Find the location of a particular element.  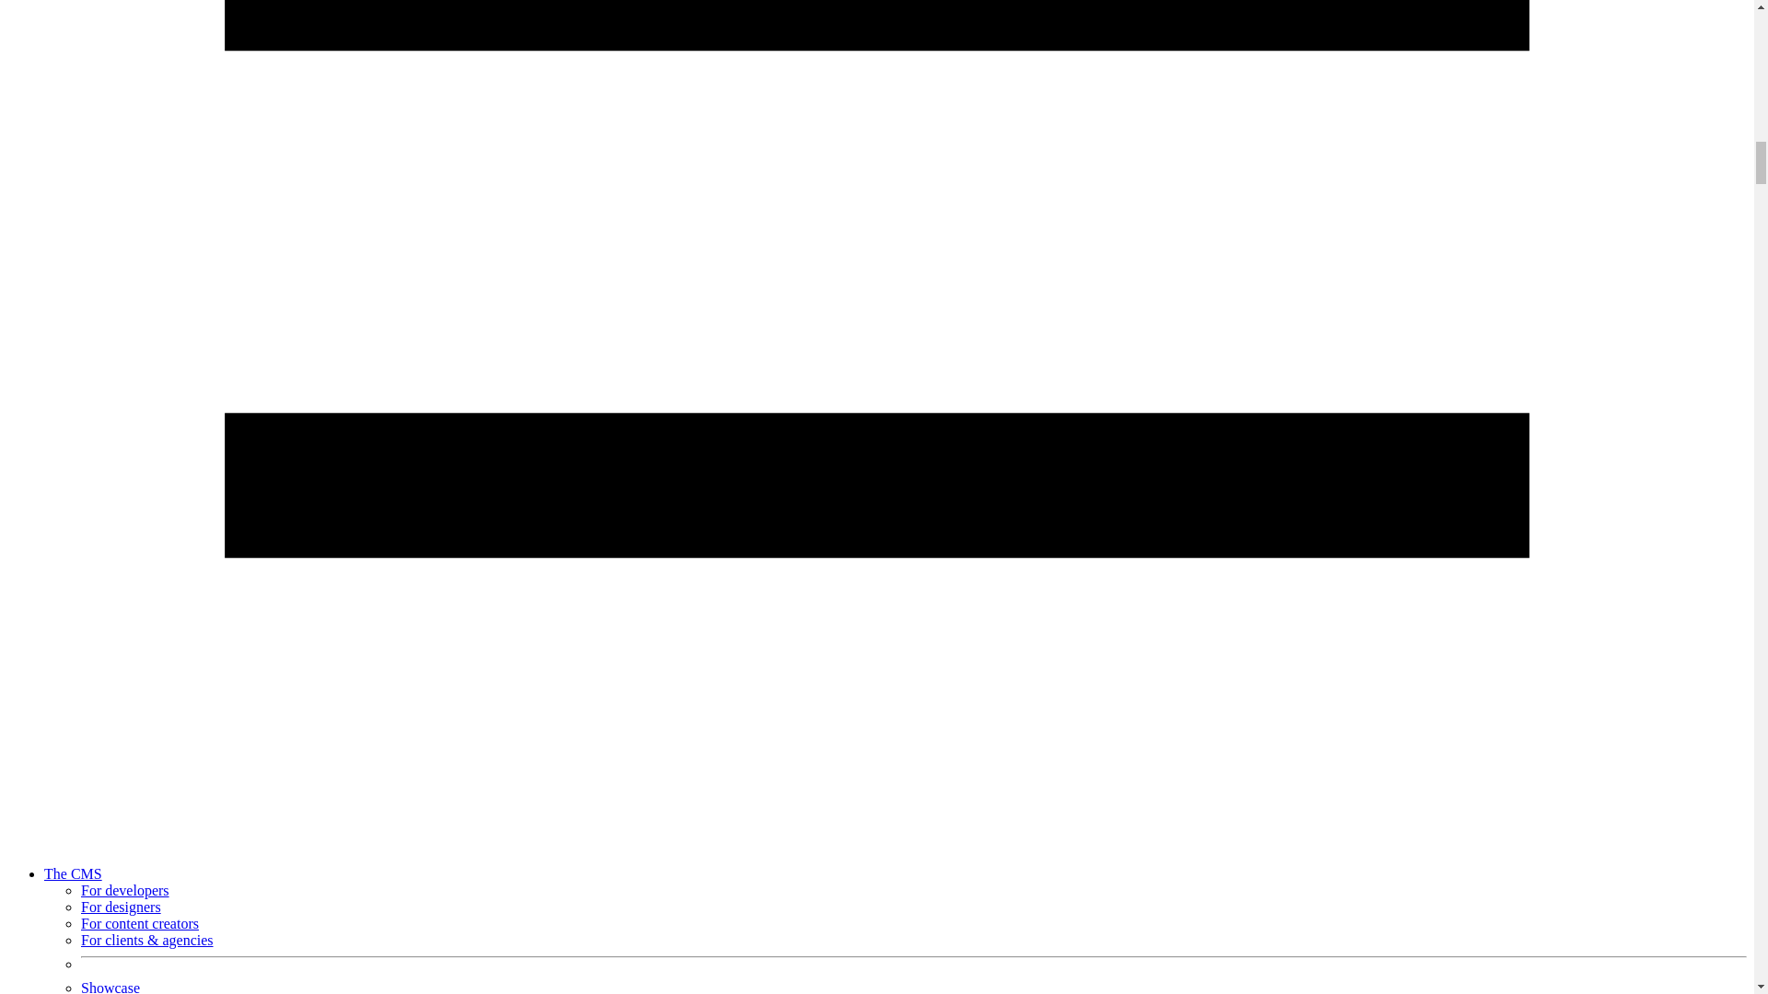

For designers is located at coordinates (121, 907).